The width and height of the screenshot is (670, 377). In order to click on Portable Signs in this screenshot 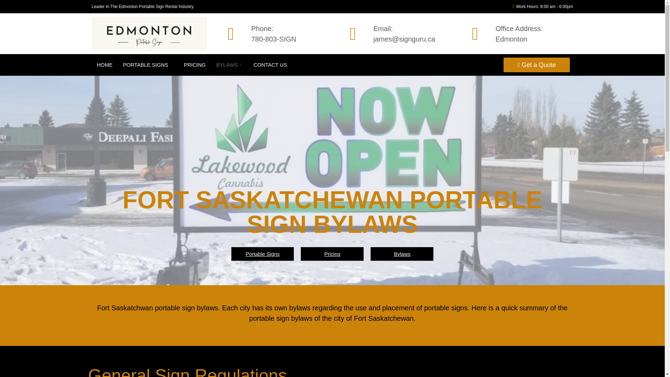, I will do `click(270, 65)`.